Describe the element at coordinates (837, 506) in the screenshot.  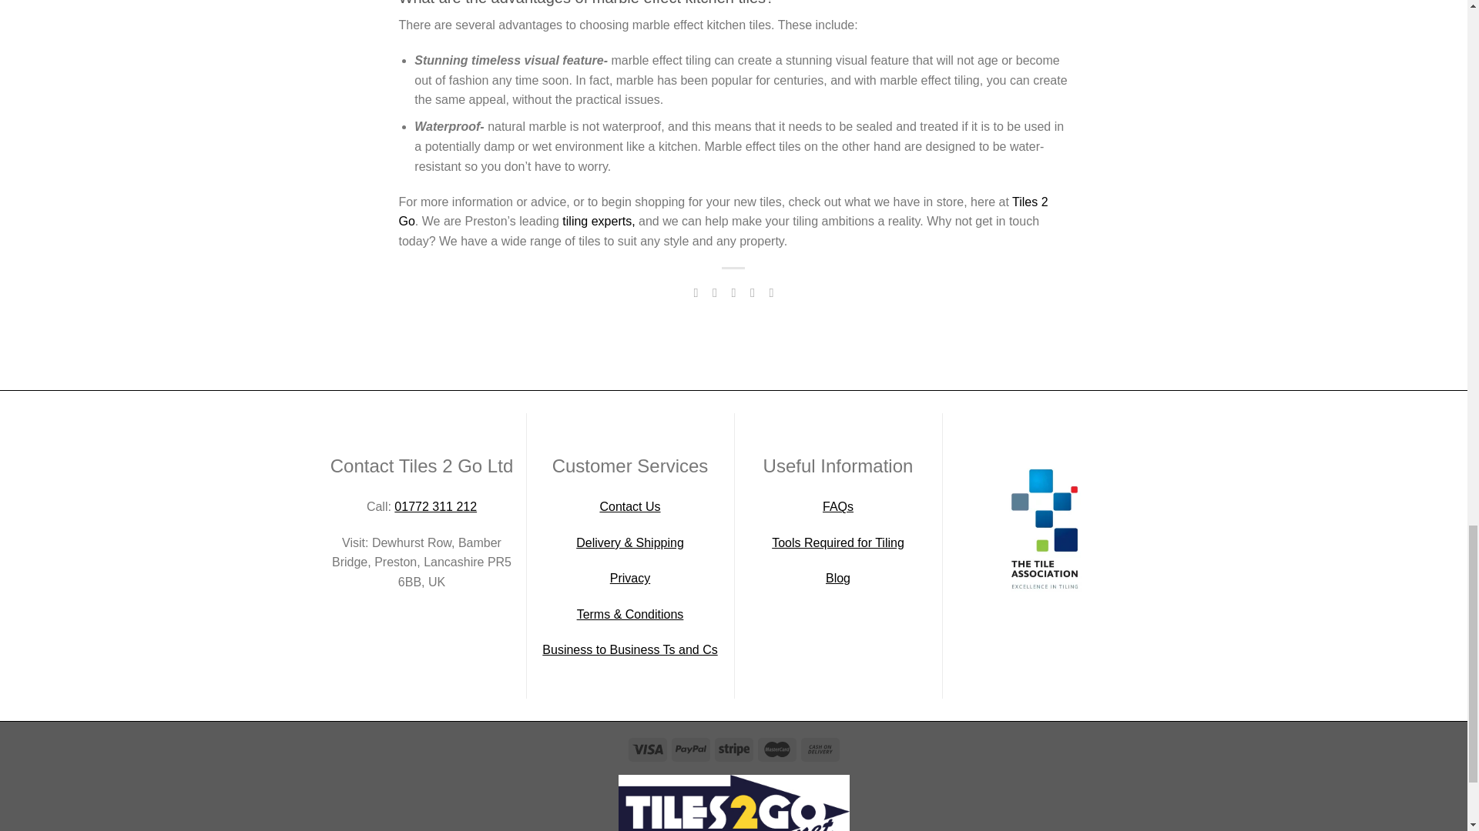
I see `FAQs` at that location.